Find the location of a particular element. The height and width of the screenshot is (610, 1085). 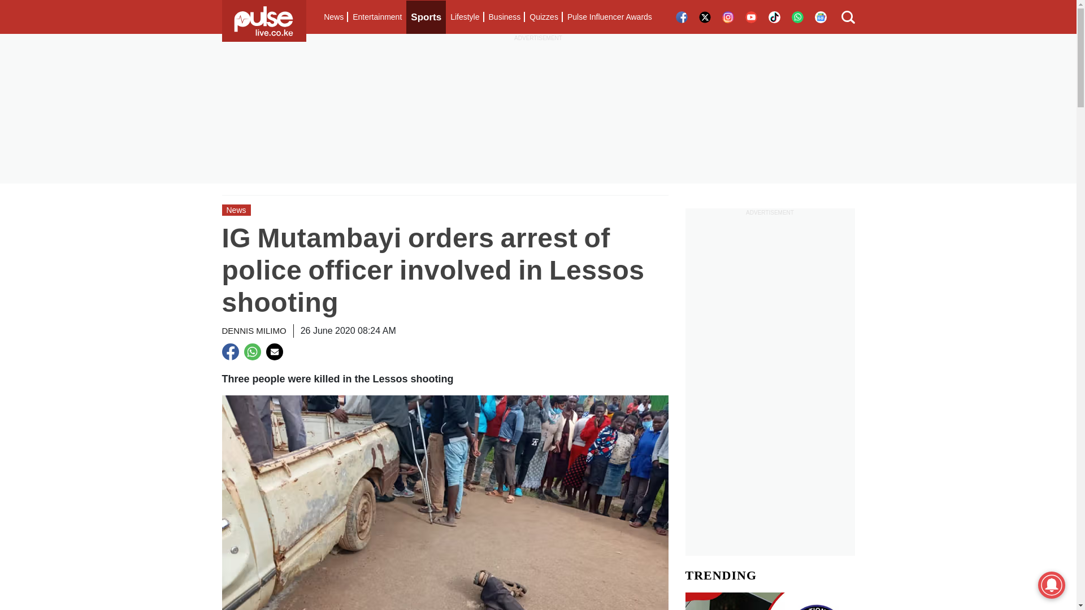

Pulse Influencer Awards is located at coordinates (609, 17).